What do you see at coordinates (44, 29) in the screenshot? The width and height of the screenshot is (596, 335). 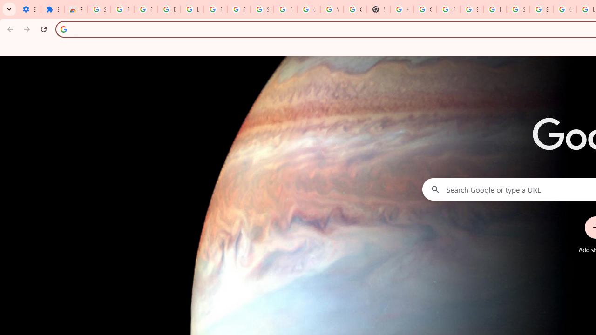 I see `Reload` at bounding box center [44, 29].